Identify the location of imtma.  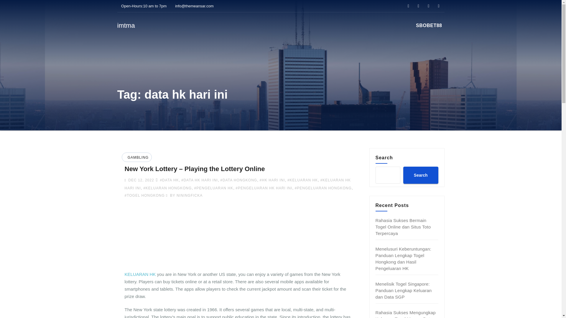
(126, 25).